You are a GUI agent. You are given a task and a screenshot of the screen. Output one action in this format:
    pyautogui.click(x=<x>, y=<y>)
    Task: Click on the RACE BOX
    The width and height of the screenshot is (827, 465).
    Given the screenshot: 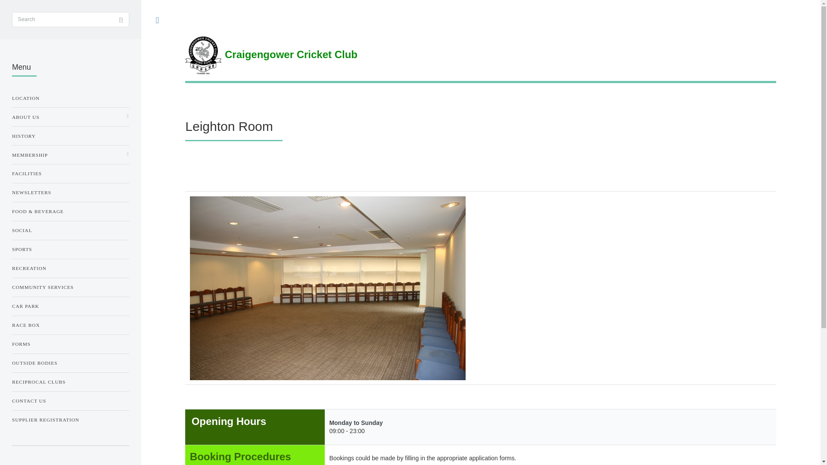 What is the action you would take?
    pyautogui.click(x=71, y=325)
    